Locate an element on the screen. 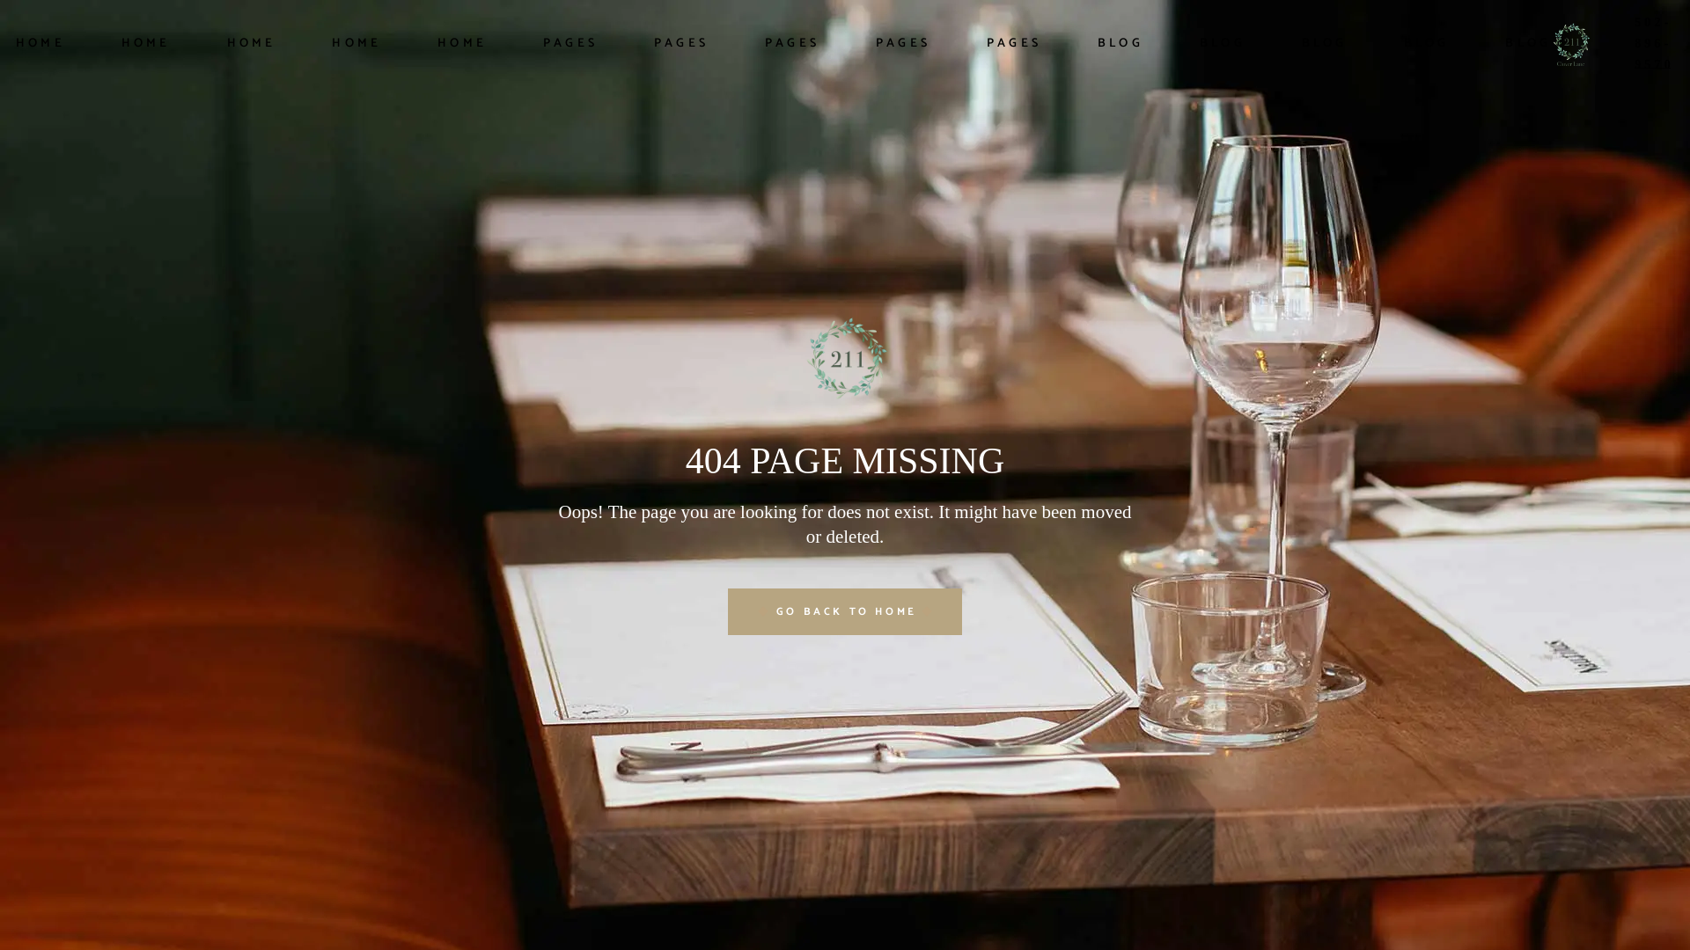 The image size is (1690, 950). PAGES is located at coordinates (570, 44).